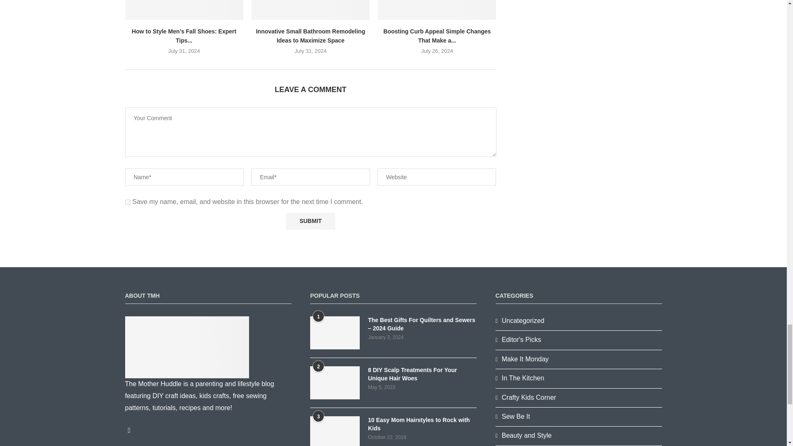 The image size is (793, 446). Describe the element at coordinates (437, 36) in the screenshot. I see `Boosting Curb Appeal Simple Changes That Make a...` at that location.